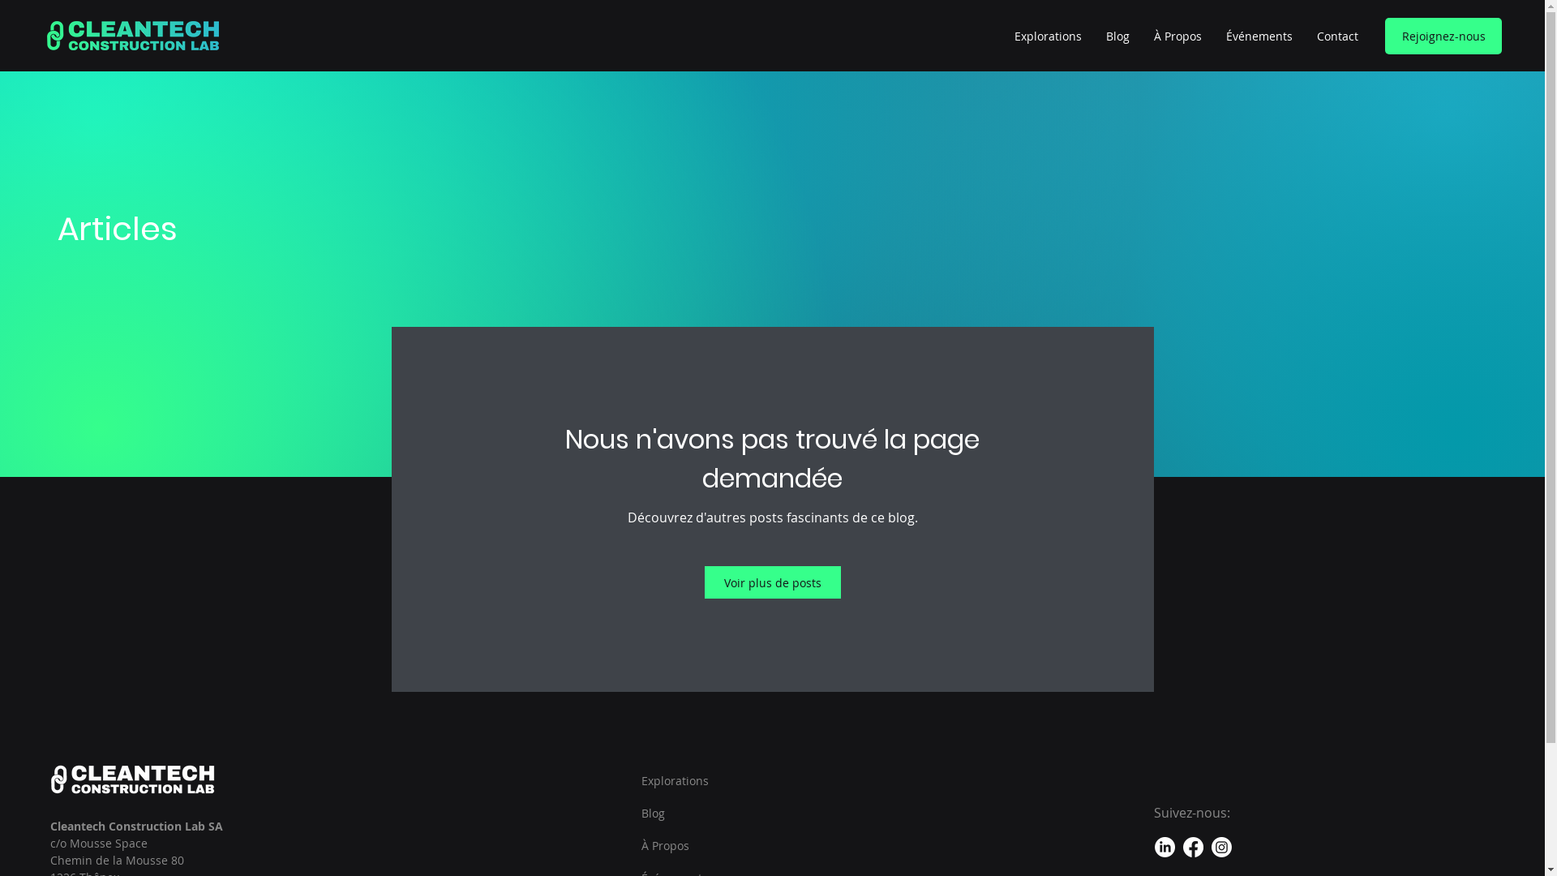 Image resolution: width=1557 pixels, height=876 pixels. I want to click on Rejoignez-nous, so click(1443, 36).